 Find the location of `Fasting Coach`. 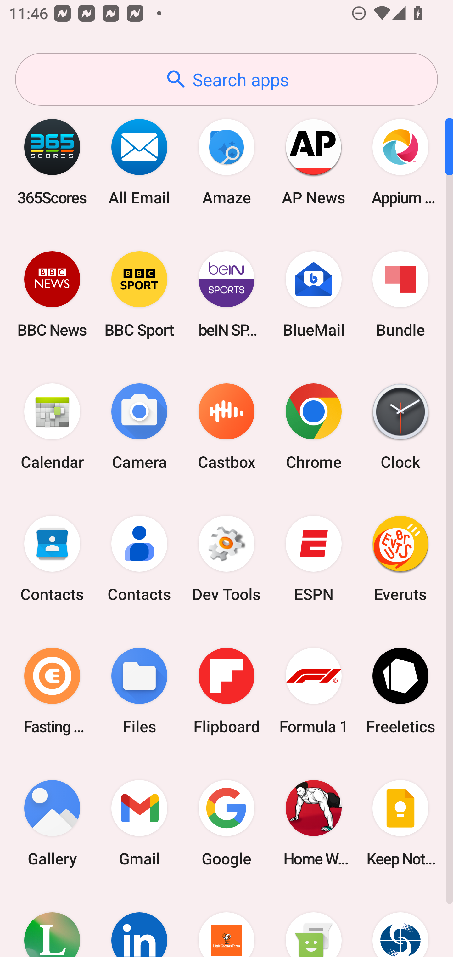

Fasting Coach is located at coordinates (52, 691).